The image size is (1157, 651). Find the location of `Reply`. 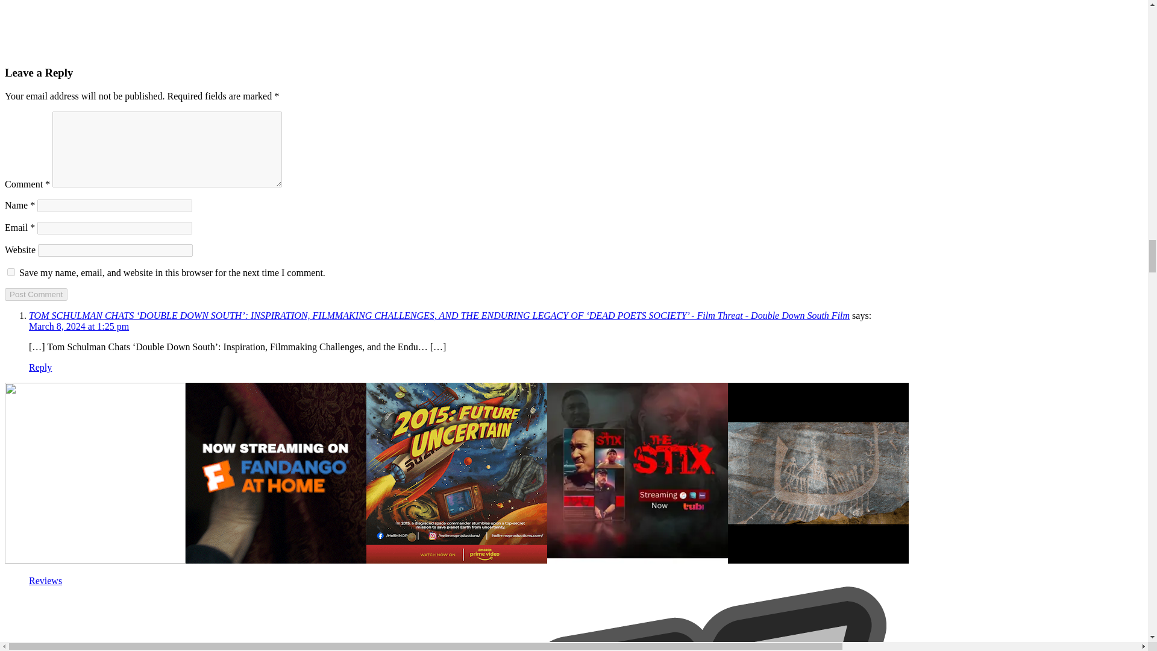

Reply is located at coordinates (40, 366).